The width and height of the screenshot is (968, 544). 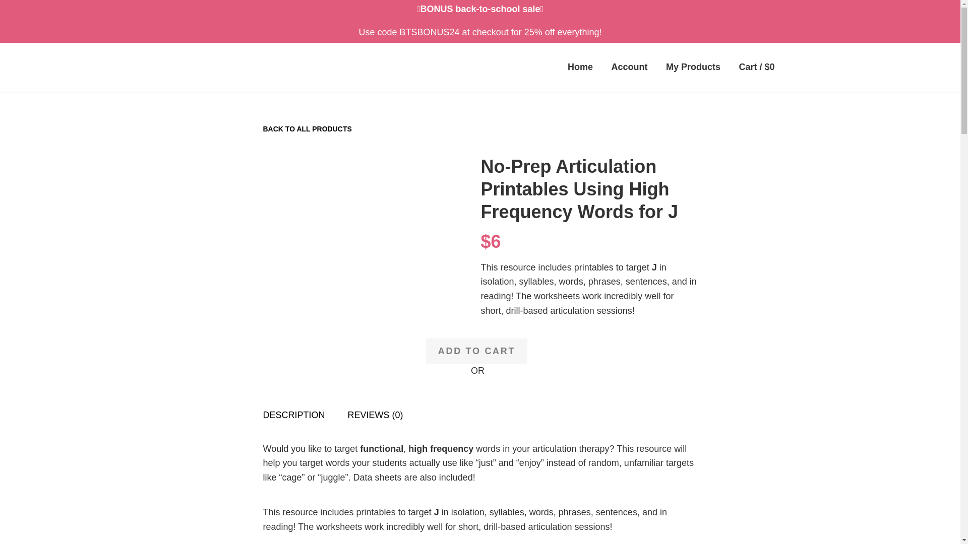 I want to click on ADD TO CART, so click(x=476, y=351).